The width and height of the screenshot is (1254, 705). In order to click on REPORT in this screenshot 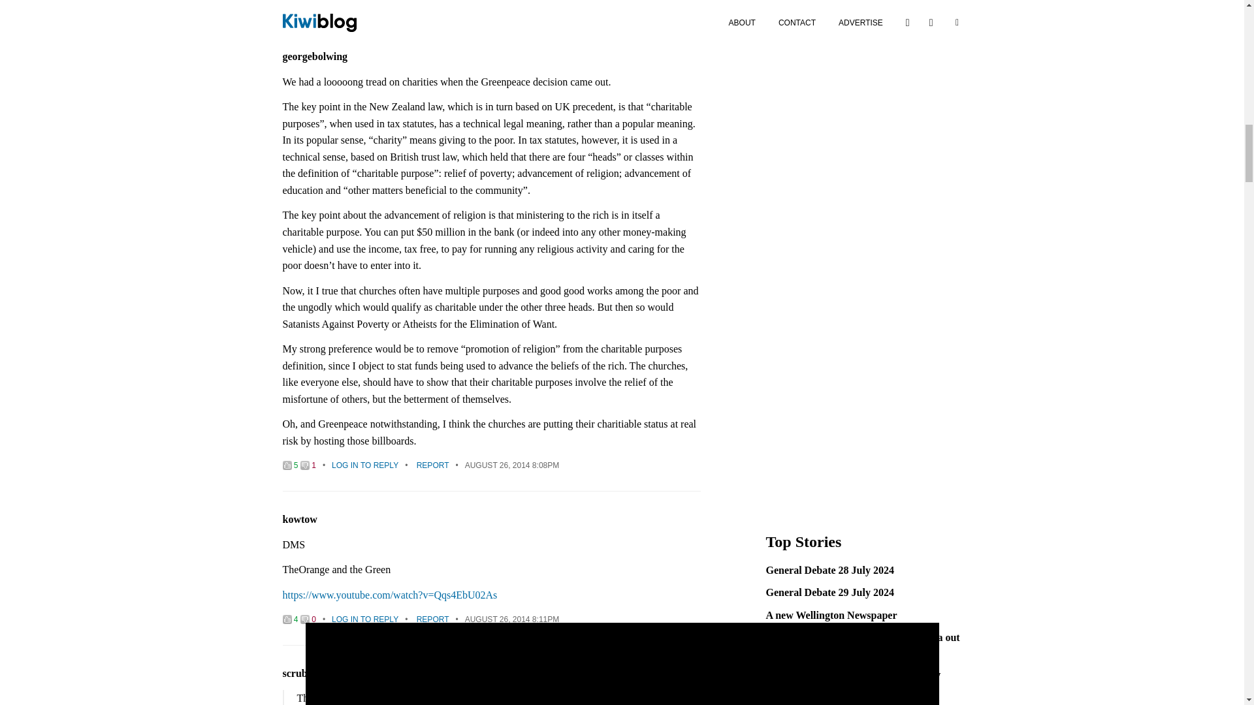, I will do `click(432, 619)`.